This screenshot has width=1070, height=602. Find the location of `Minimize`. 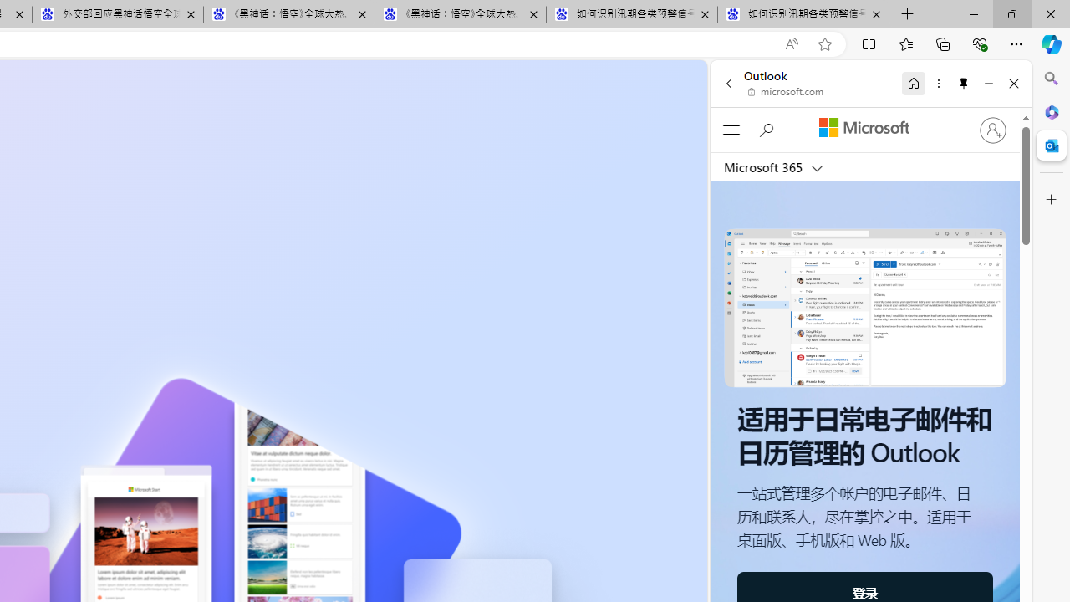

Minimize is located at coordinates (988, 83).